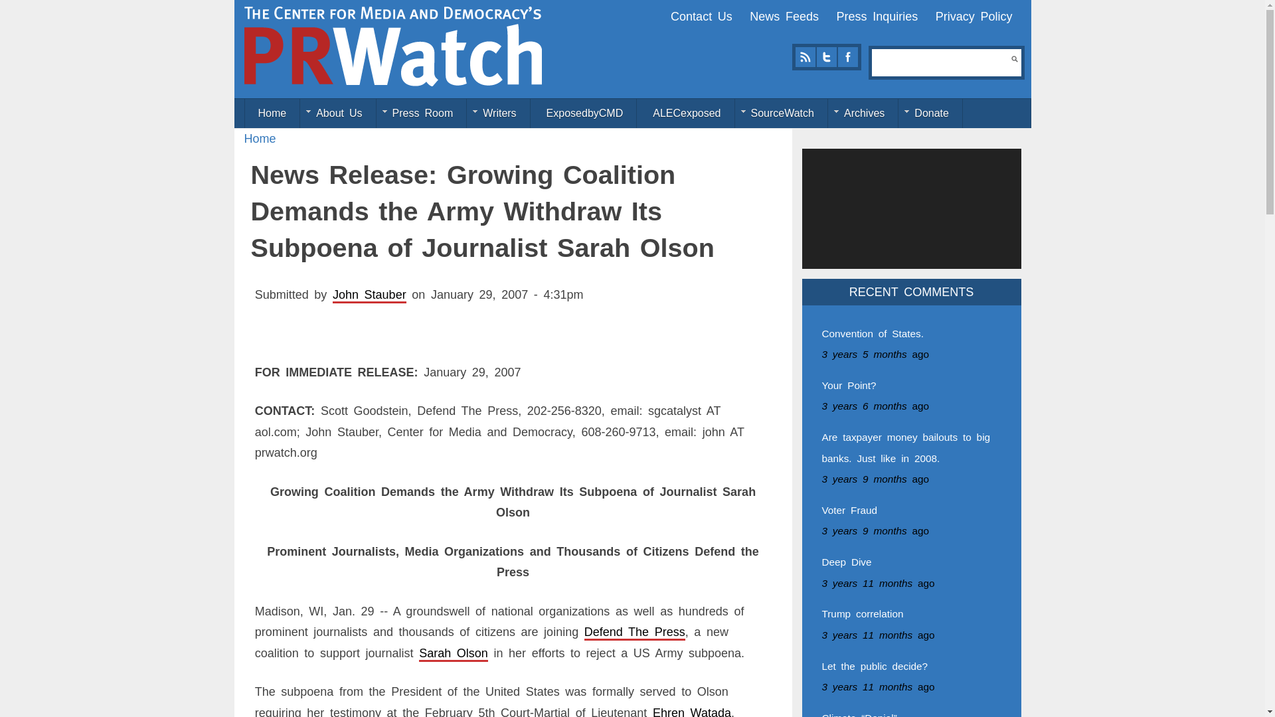 This screenshot has width=1275, height=717. Describe the element at coordinates (393, 46) in the screenshot. I see `Home` at that location.